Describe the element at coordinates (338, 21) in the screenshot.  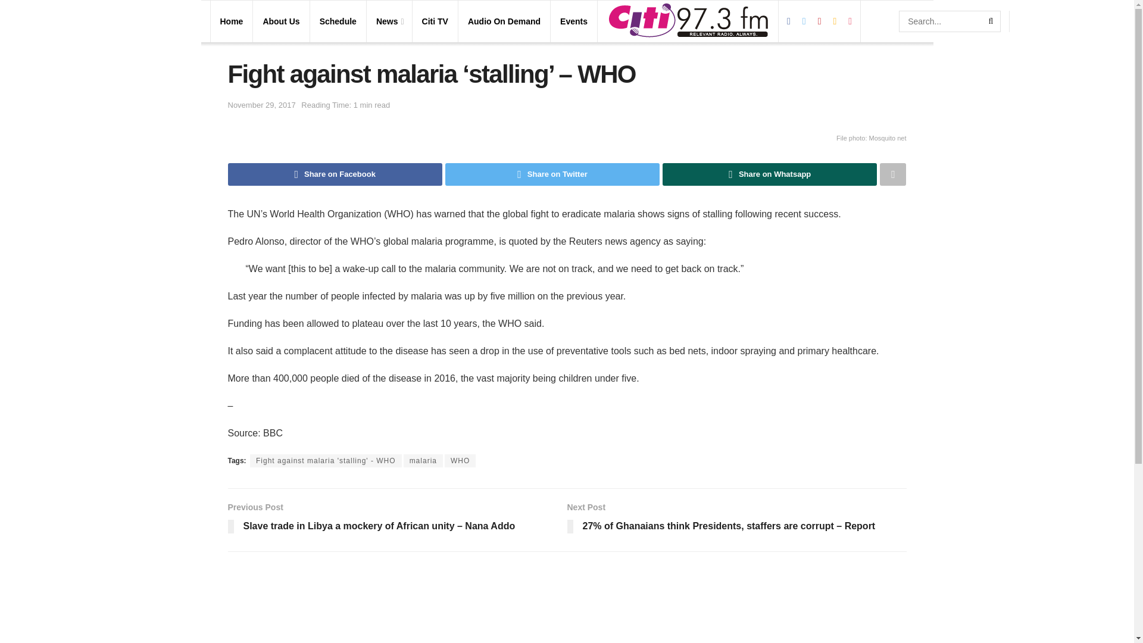
I see `Schedule` at that location.